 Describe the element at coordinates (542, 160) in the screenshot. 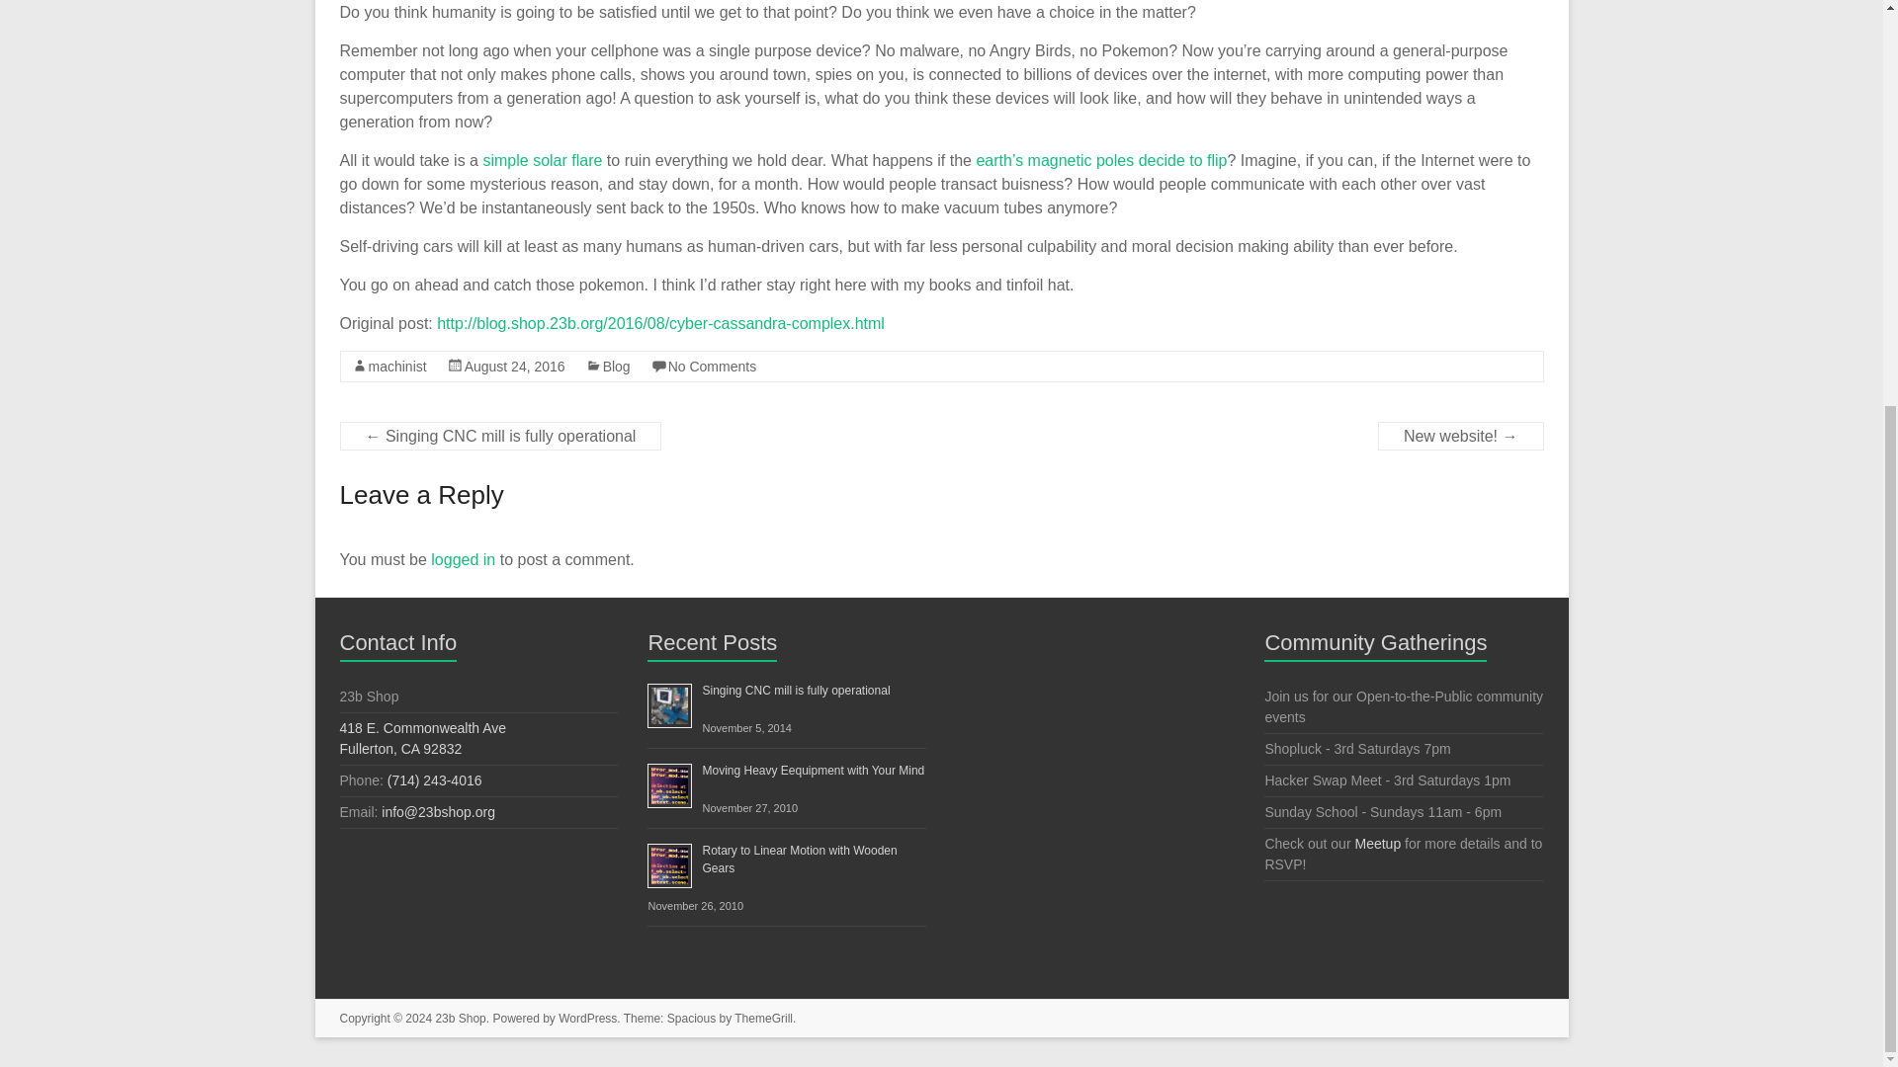

I see `machinist` at that location.